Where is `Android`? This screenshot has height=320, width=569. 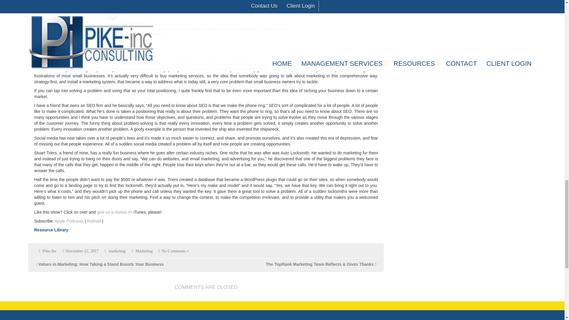 Android is located at coordinates (93, 221).